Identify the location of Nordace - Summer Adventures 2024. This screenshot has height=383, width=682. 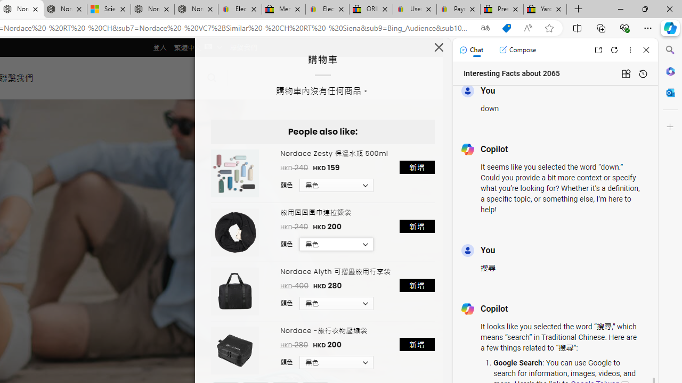
(152, 10).